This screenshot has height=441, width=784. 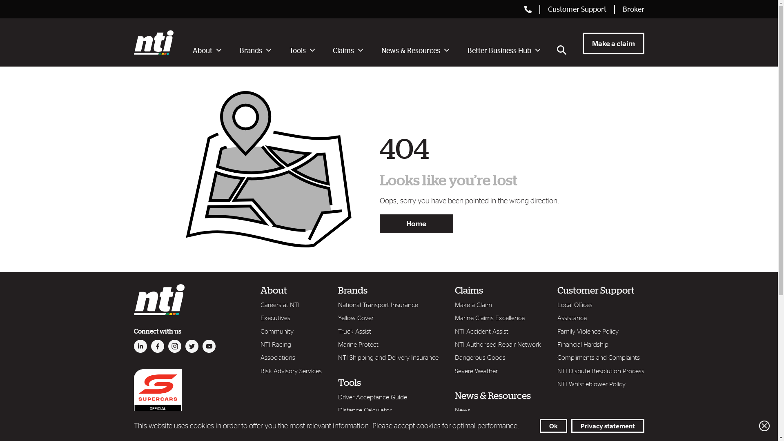 What do you see at coordinates (504, 52) in the screenshot?
I see `Better Business Hub` at bounding box center [504, 52].